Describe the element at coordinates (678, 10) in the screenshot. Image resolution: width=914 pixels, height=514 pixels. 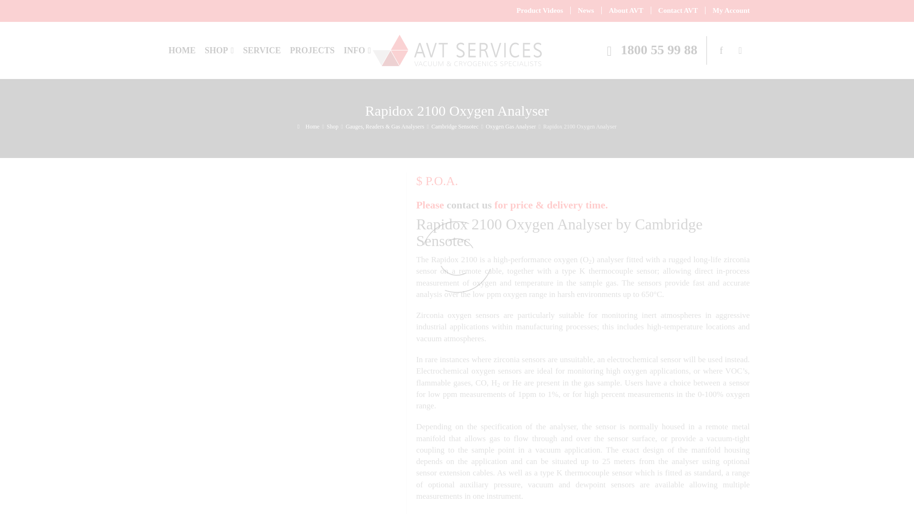
I see `Contact AVT` at that location.